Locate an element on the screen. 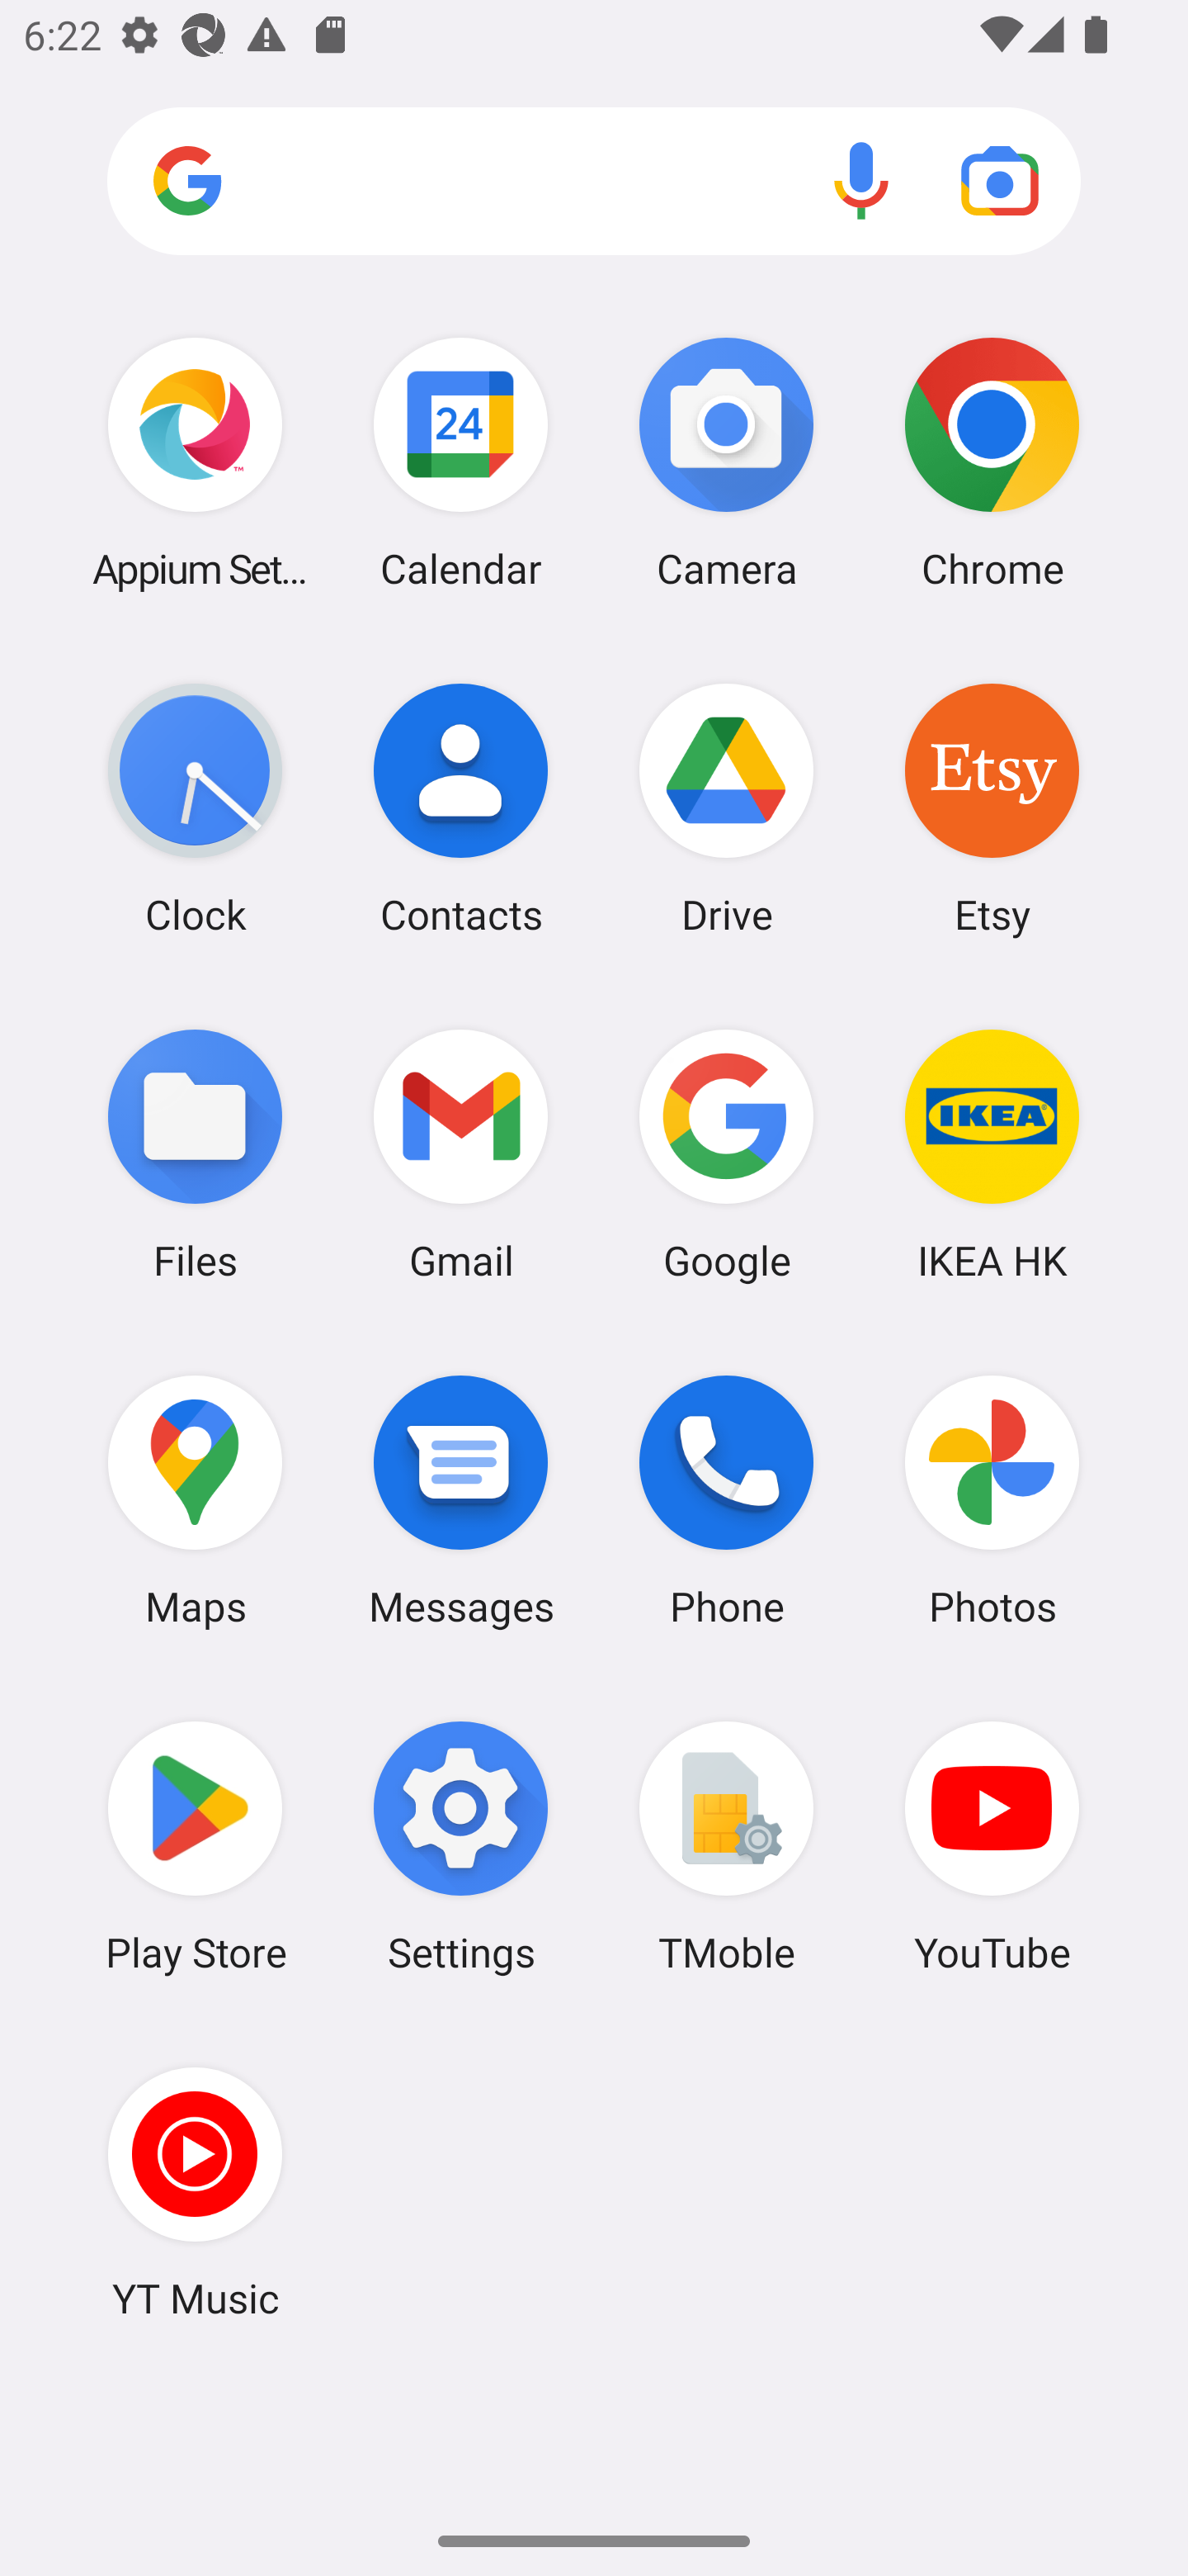  Play Store is located at coordinates (195, 1847).